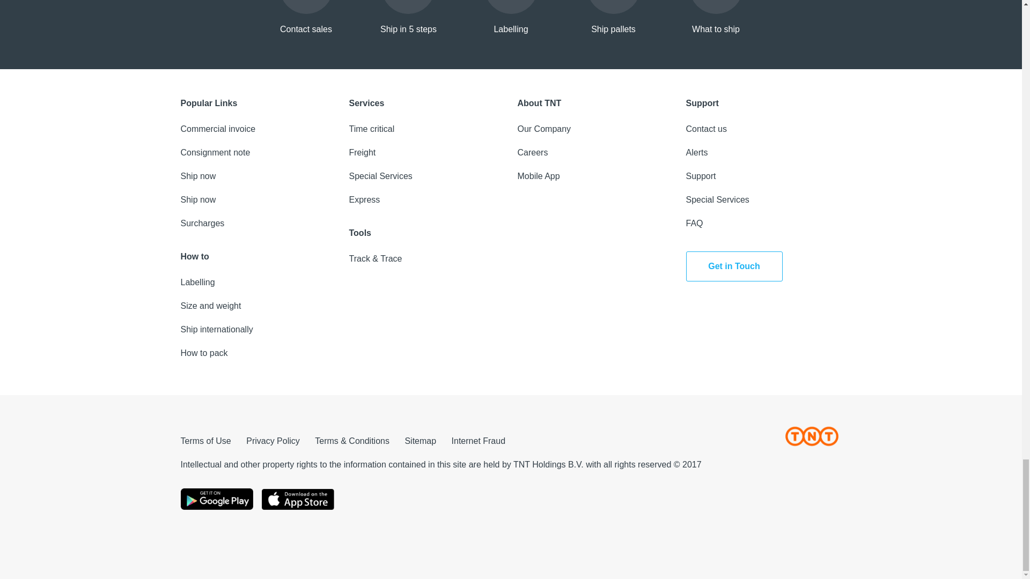 The width and height of the screenshot is (1030, 579). Describe the element at coordinates (716, 18) in the screenshot. I see `What to ship` at that location.